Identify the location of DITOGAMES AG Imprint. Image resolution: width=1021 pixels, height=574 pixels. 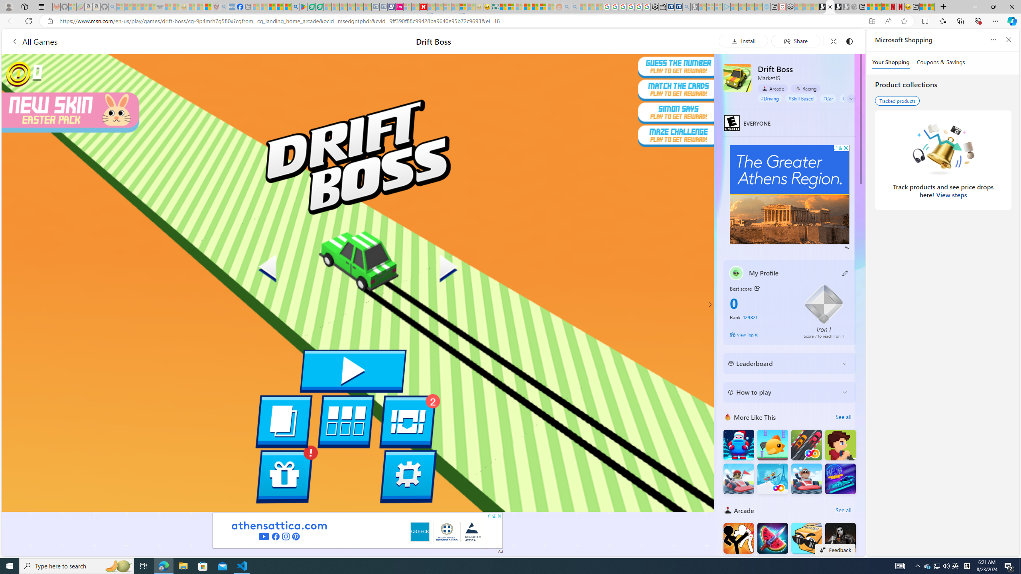
(495, 7).